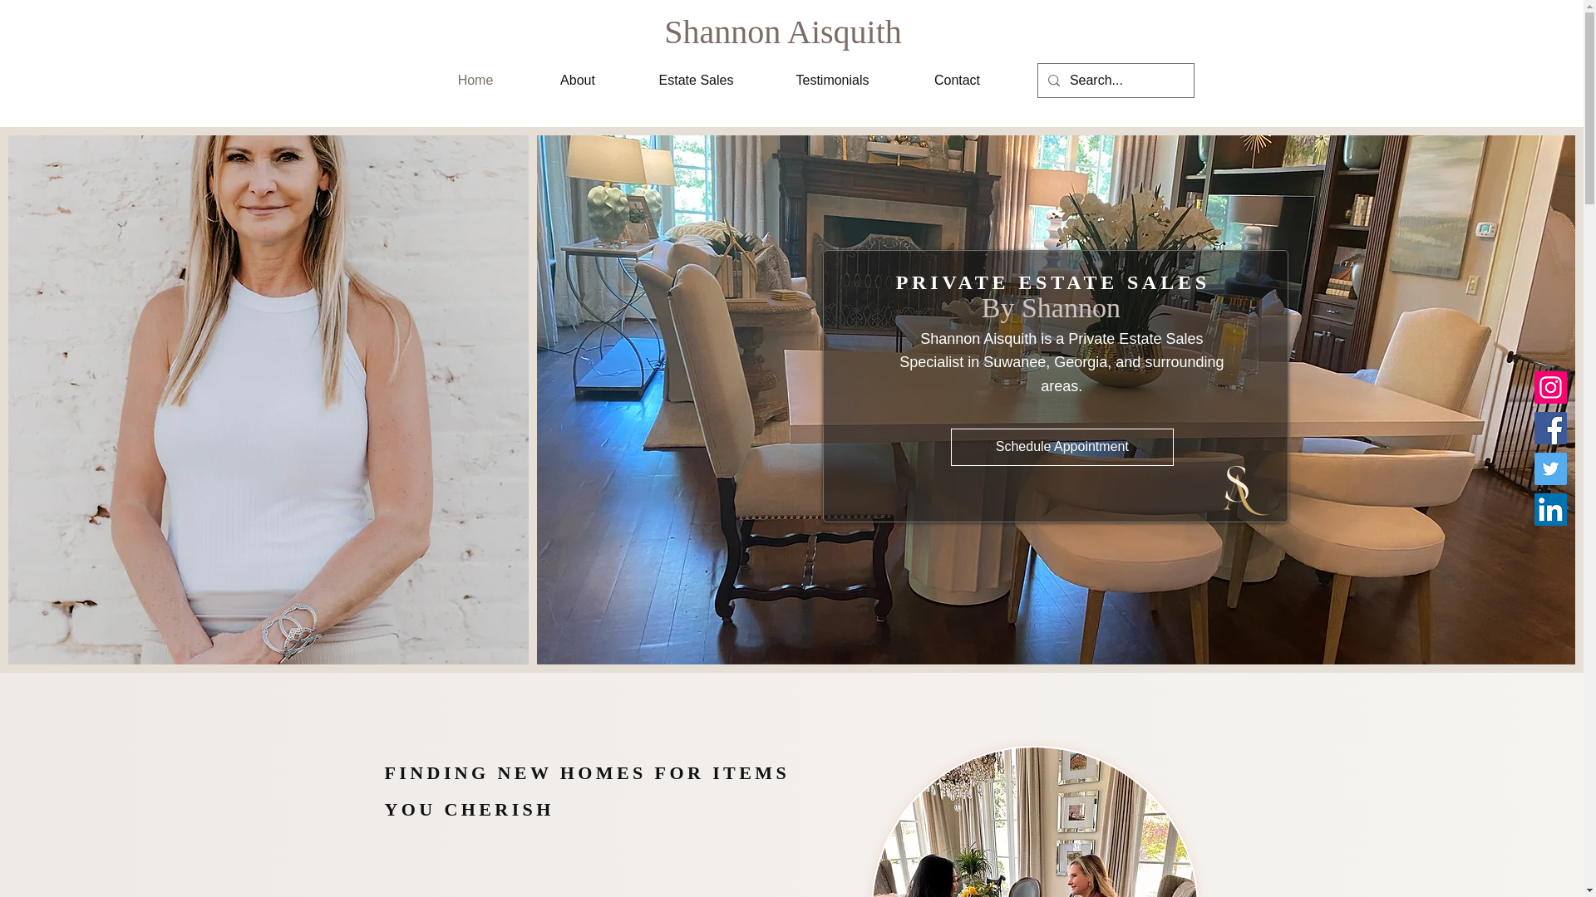  I want to click on Home, so click(475, 81).